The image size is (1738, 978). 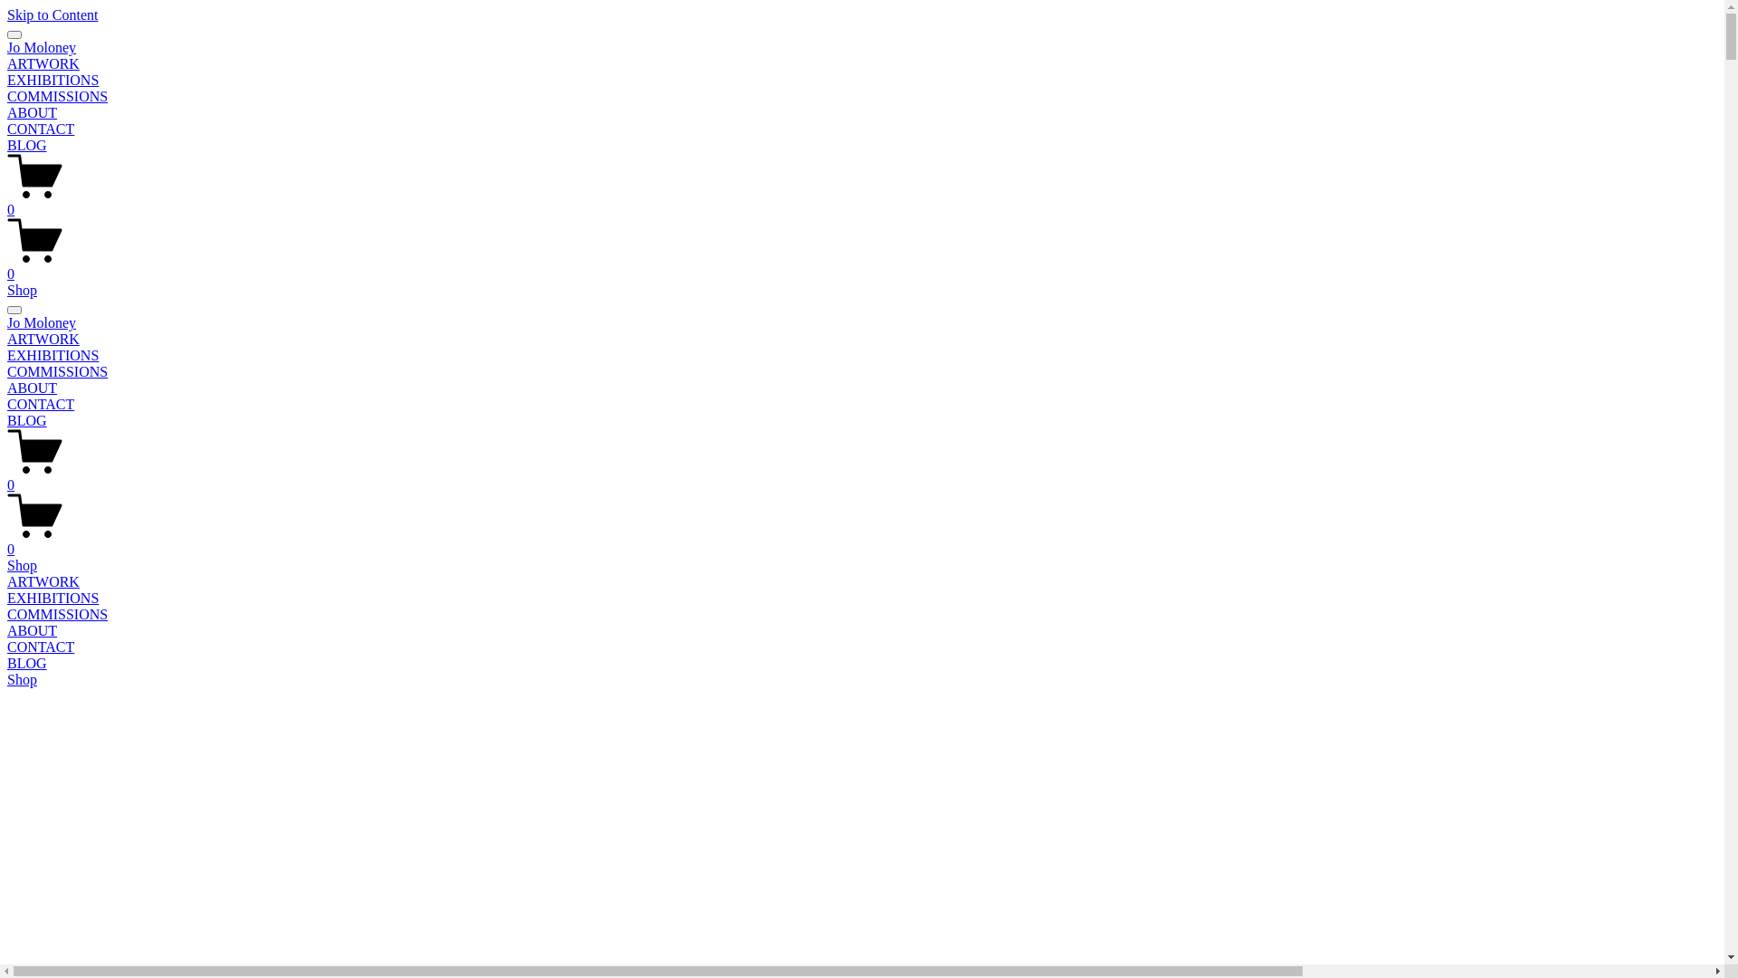 I want to click on 0, so click(x=862, y=476).